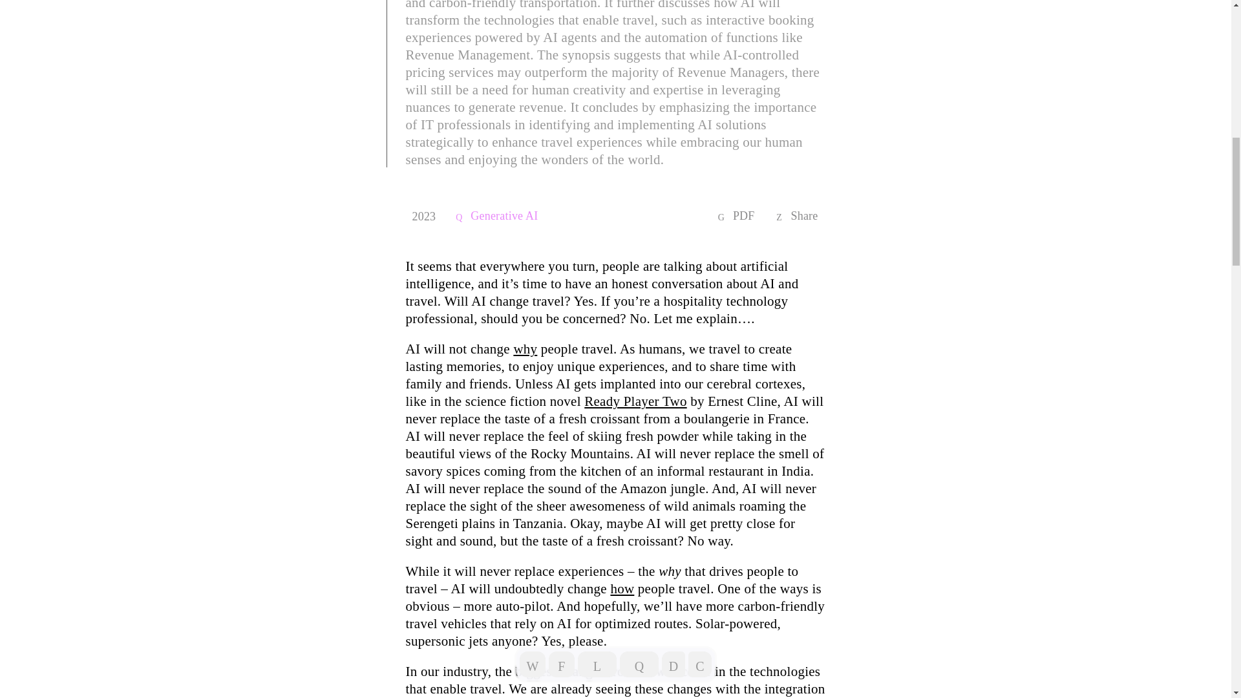  What do you see at coordinates (424, 216) in the screenshot?
I see `2023` at bounding box center [424, 216].